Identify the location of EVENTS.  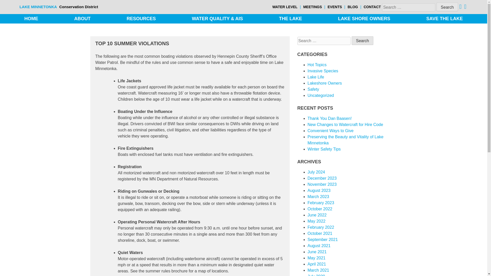
(334, 7).